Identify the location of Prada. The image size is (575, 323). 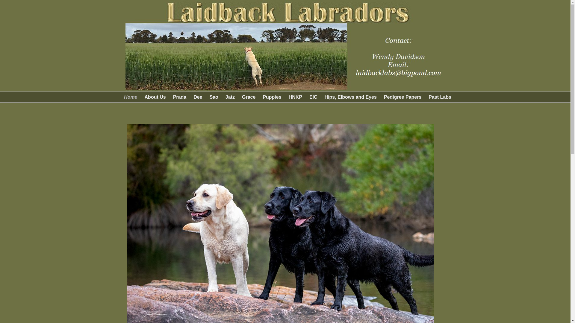
(180, 97).